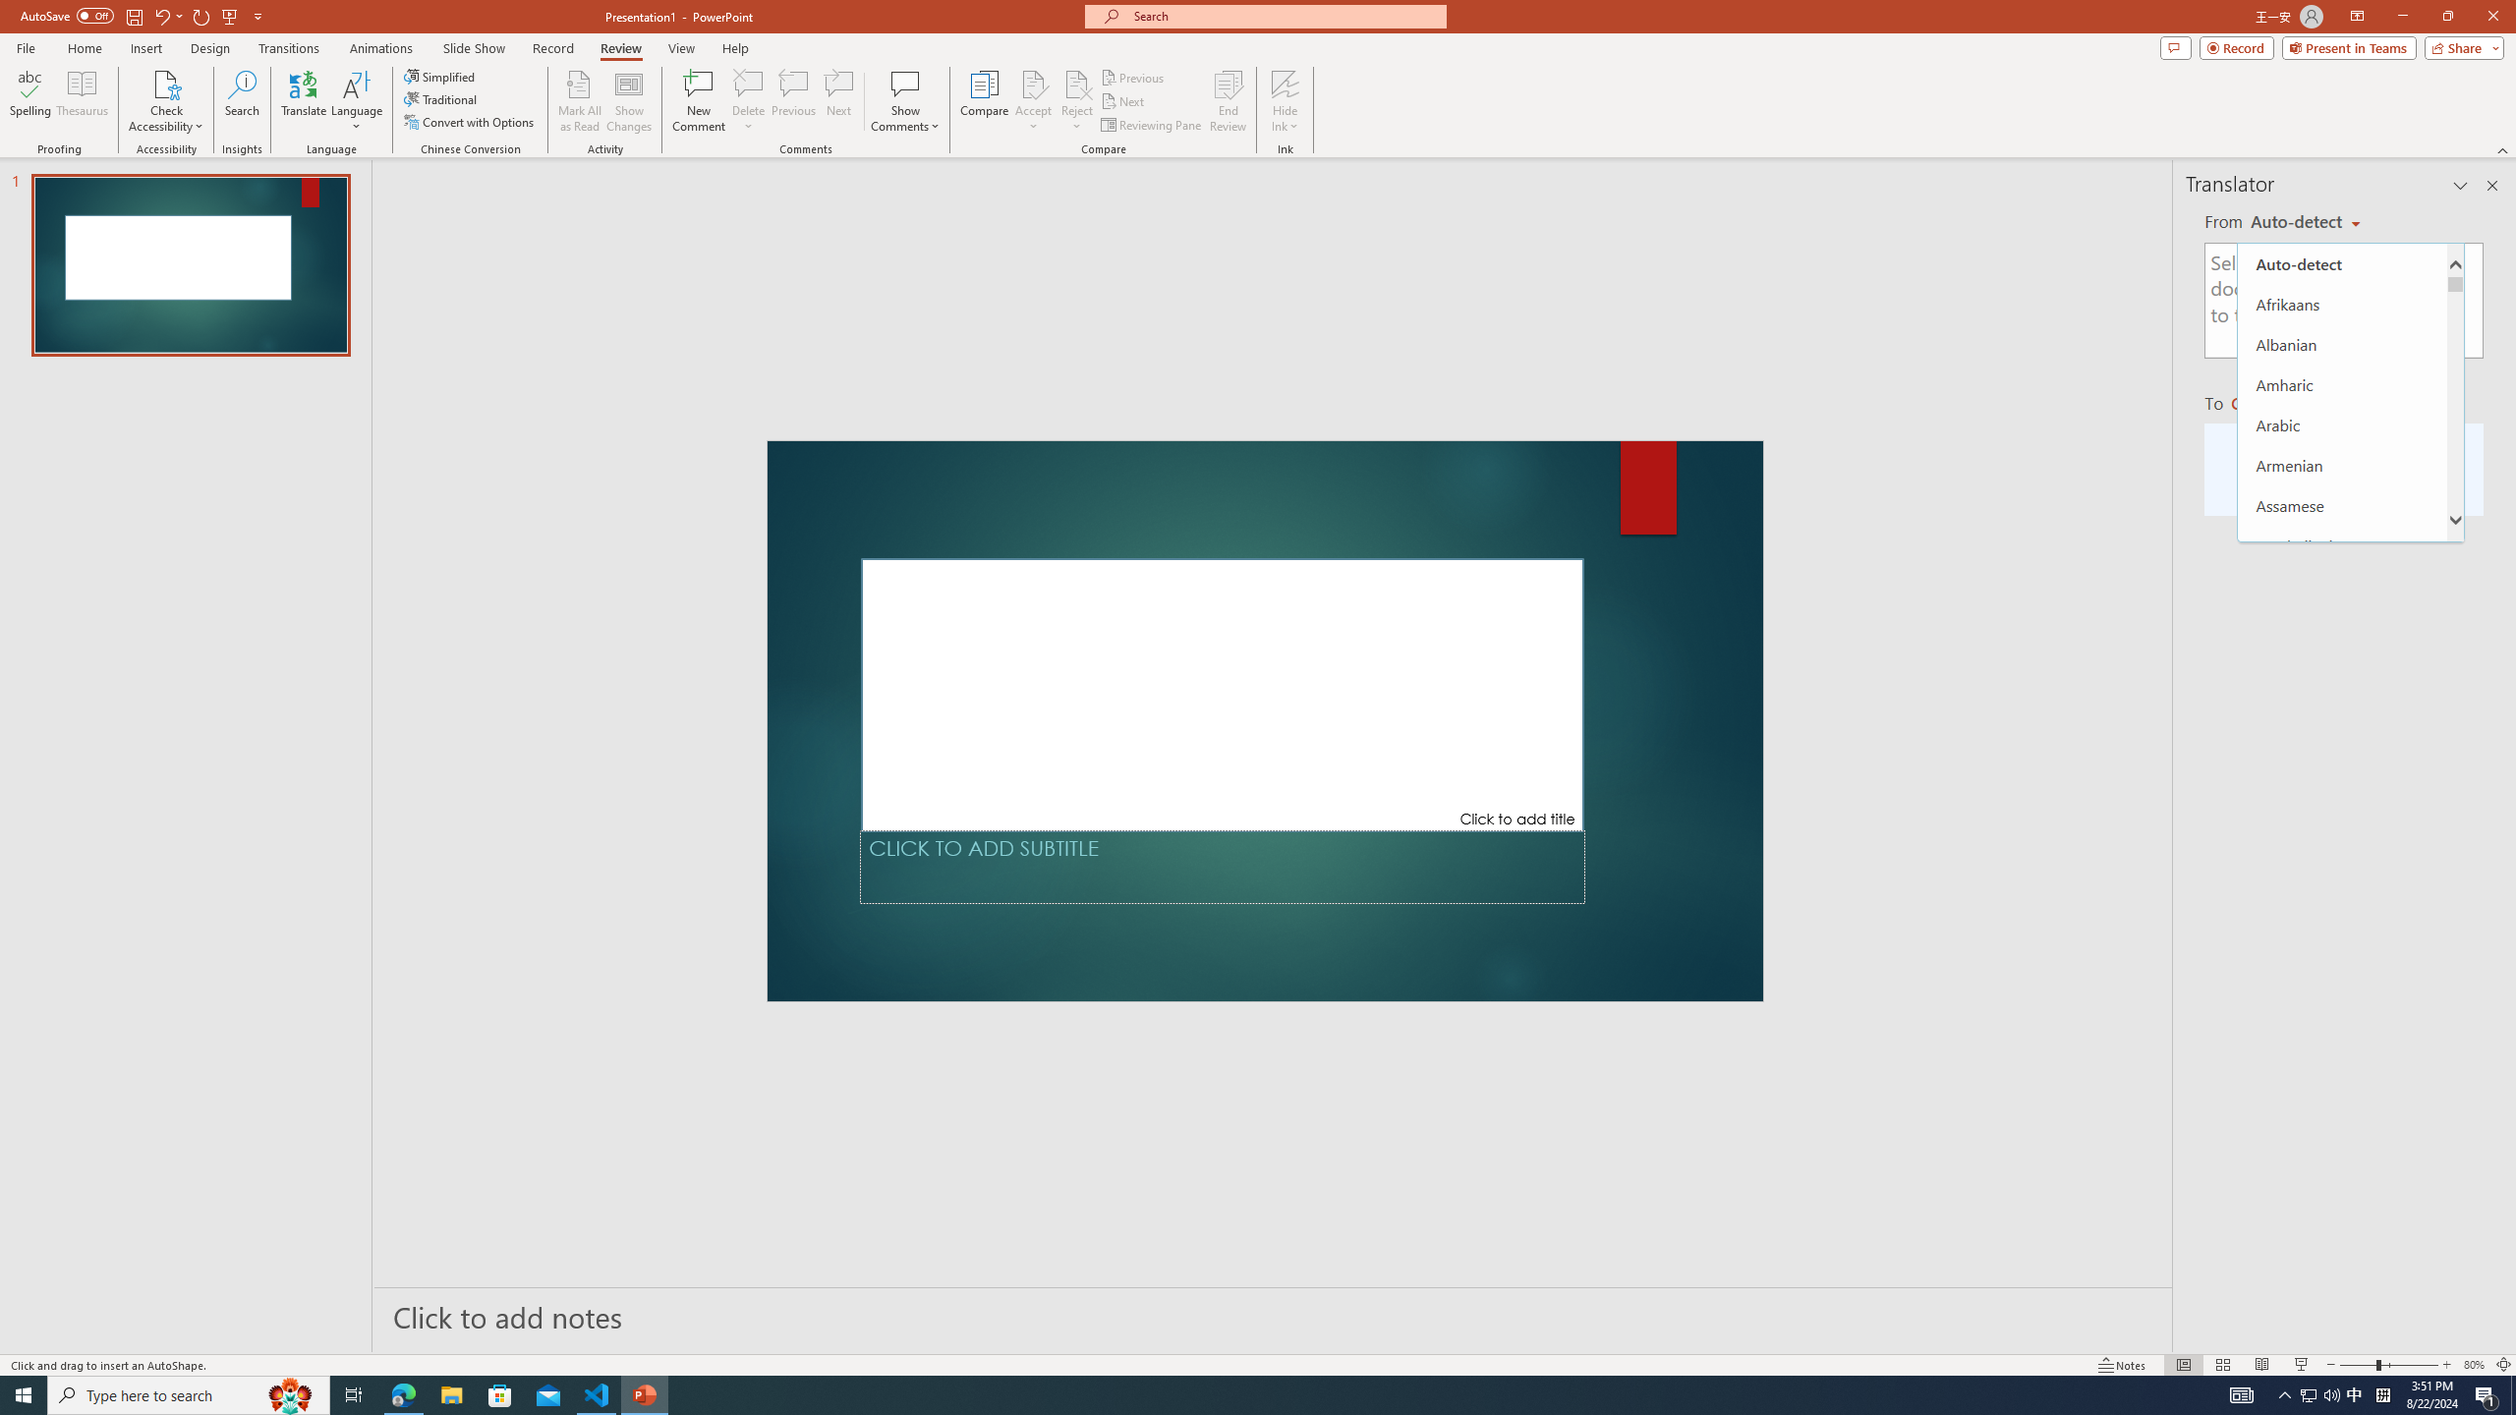 The image size is (2516, 1415). Describe the element at coordinates (2474, 1365) in the screenshot. I see `Zoom 80%` at that location.